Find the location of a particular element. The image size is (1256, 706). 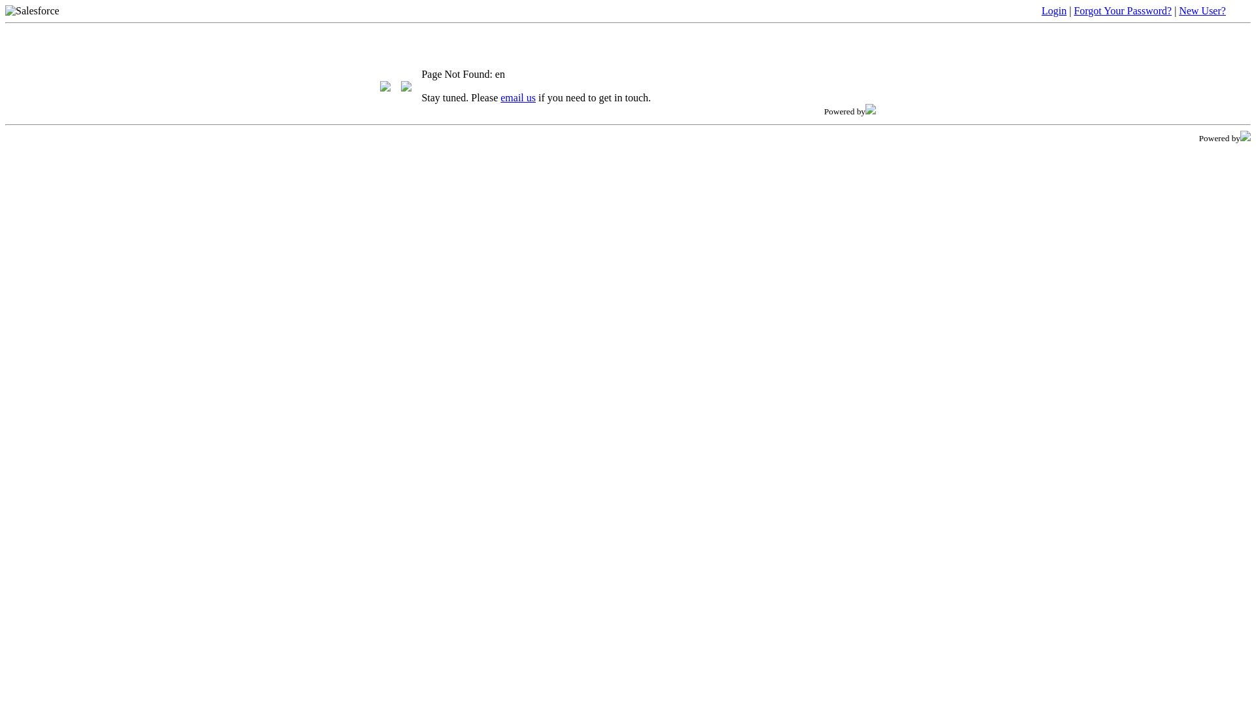

Salesforce is located at coordinates (33, 11).